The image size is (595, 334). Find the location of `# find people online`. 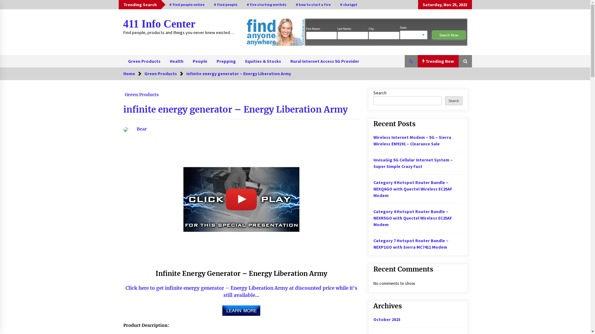

# find people online is located at coordinates (187, 5).